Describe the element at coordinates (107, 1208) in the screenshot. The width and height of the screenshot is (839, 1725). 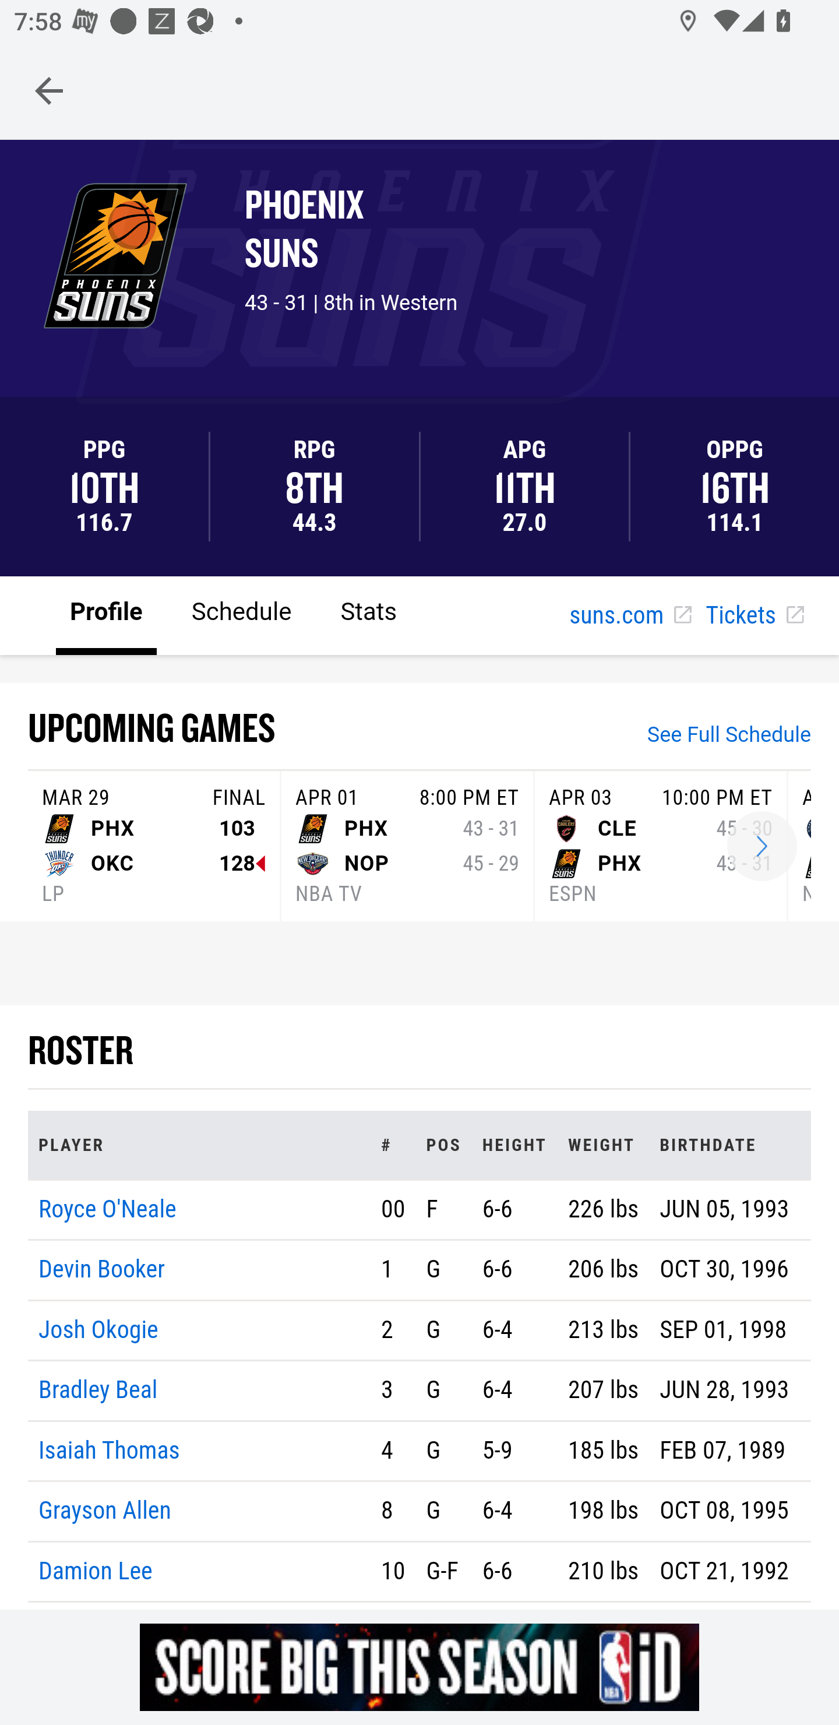
I see `Royce O'Neale` at that location.